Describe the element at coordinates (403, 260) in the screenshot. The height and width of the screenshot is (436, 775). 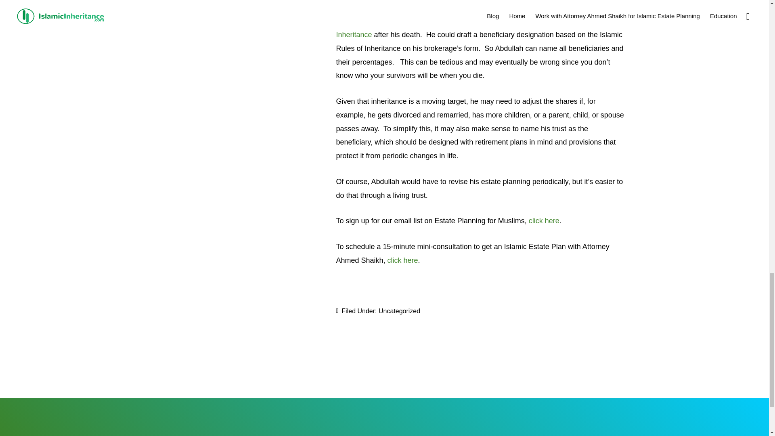
I see `click here` at that location.